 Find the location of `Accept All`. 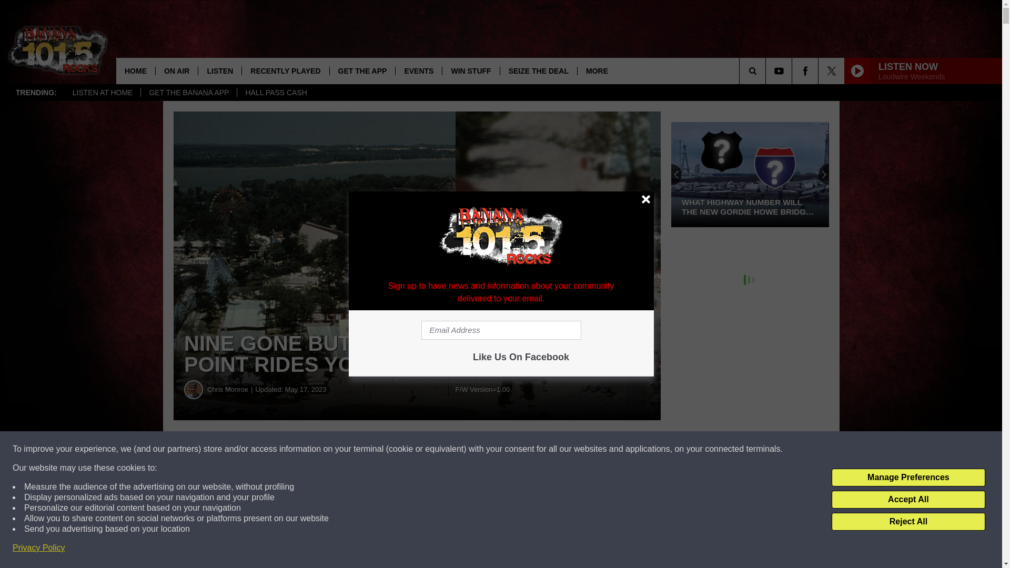

Accept All is located at coordinates (908, 500).